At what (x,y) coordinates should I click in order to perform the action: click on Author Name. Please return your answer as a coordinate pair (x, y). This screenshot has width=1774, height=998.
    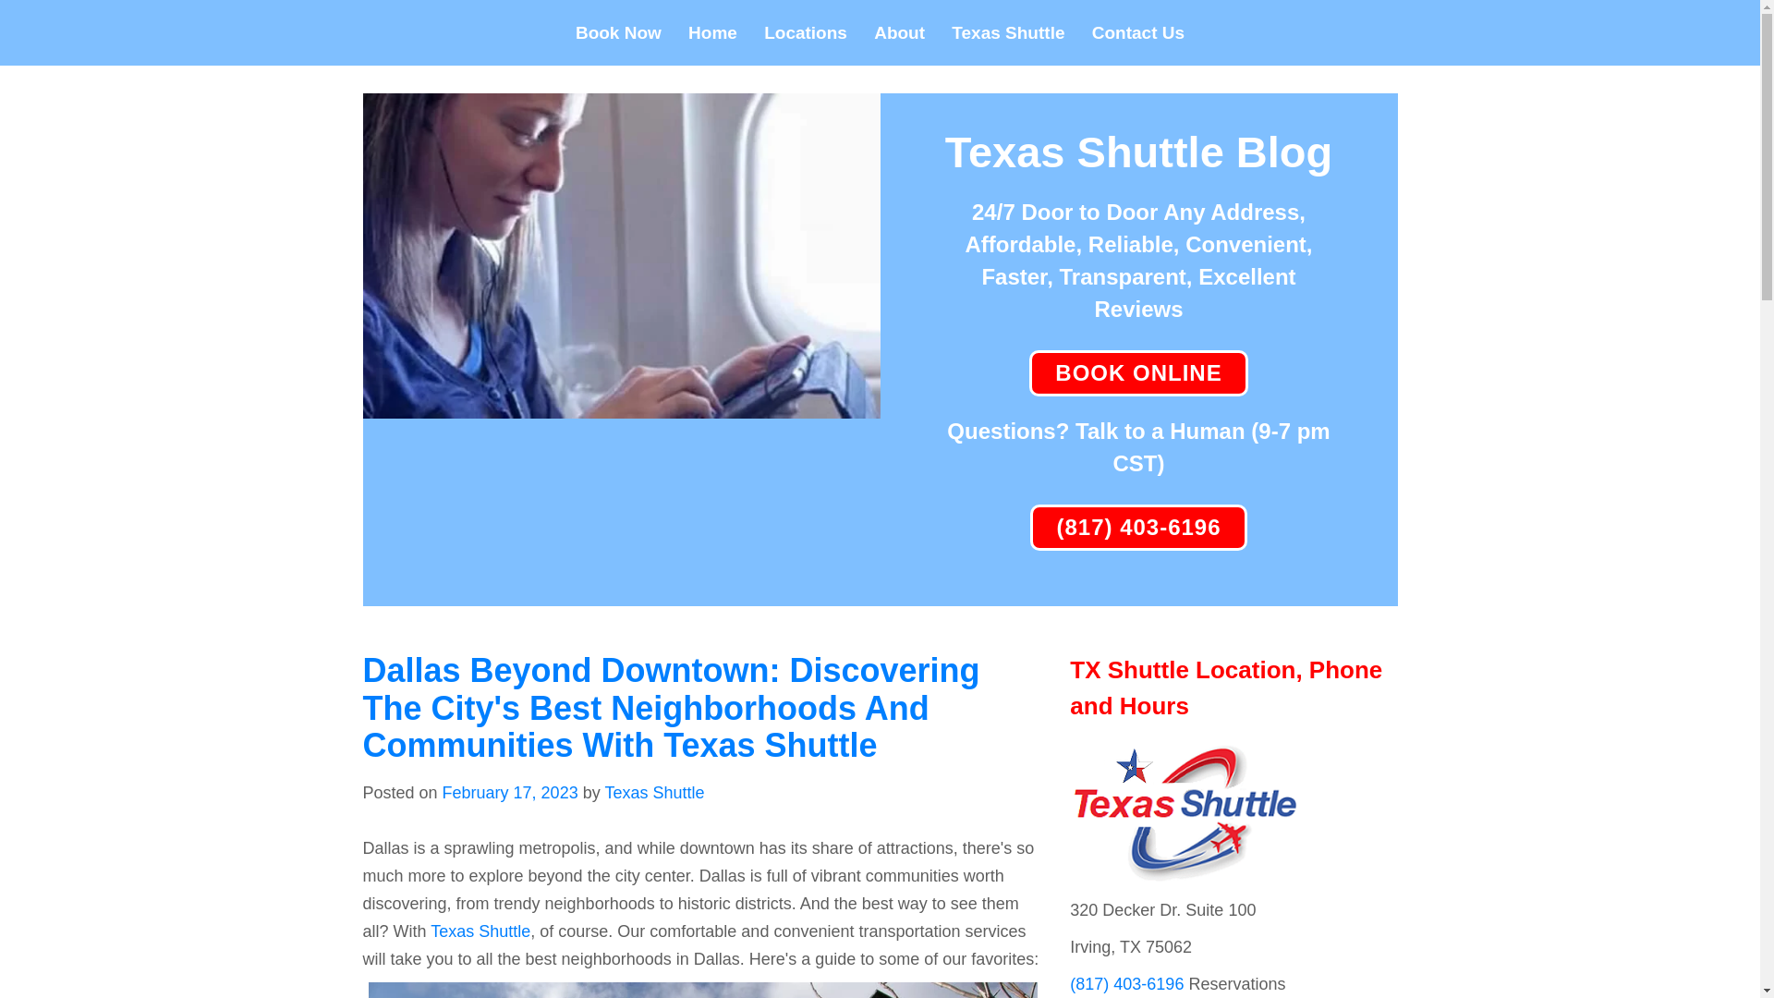
    Looking at the image, I should click on (654, 793).